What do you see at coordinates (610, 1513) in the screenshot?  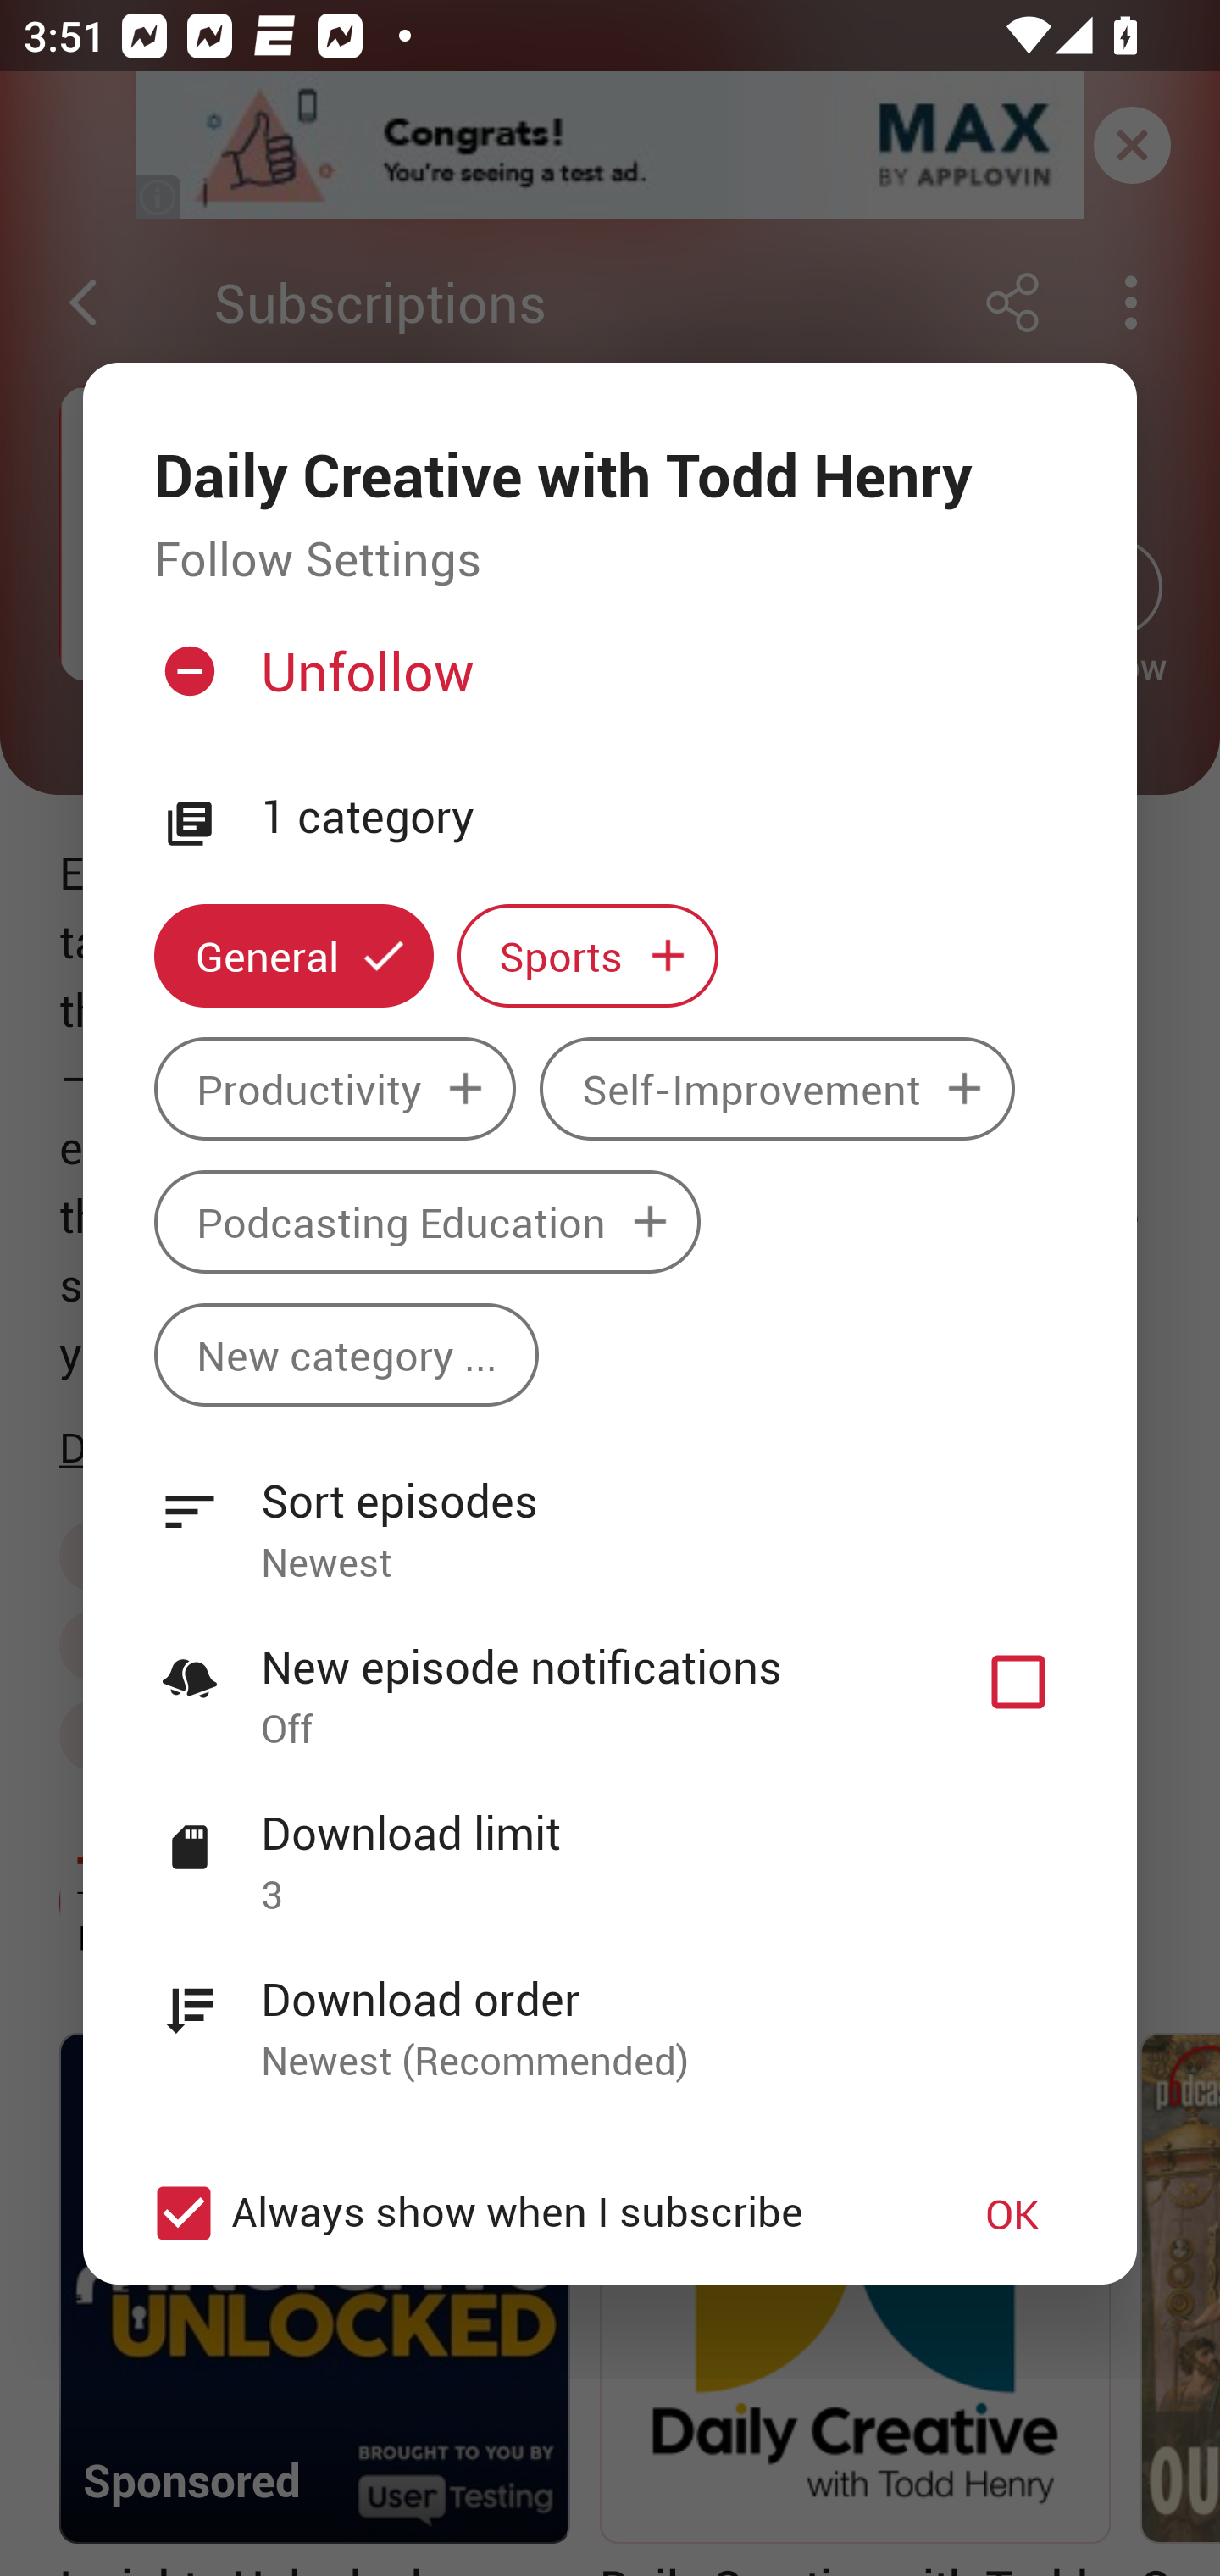 I see `Sort episodes Newest` at bounding box center [610, 1513].